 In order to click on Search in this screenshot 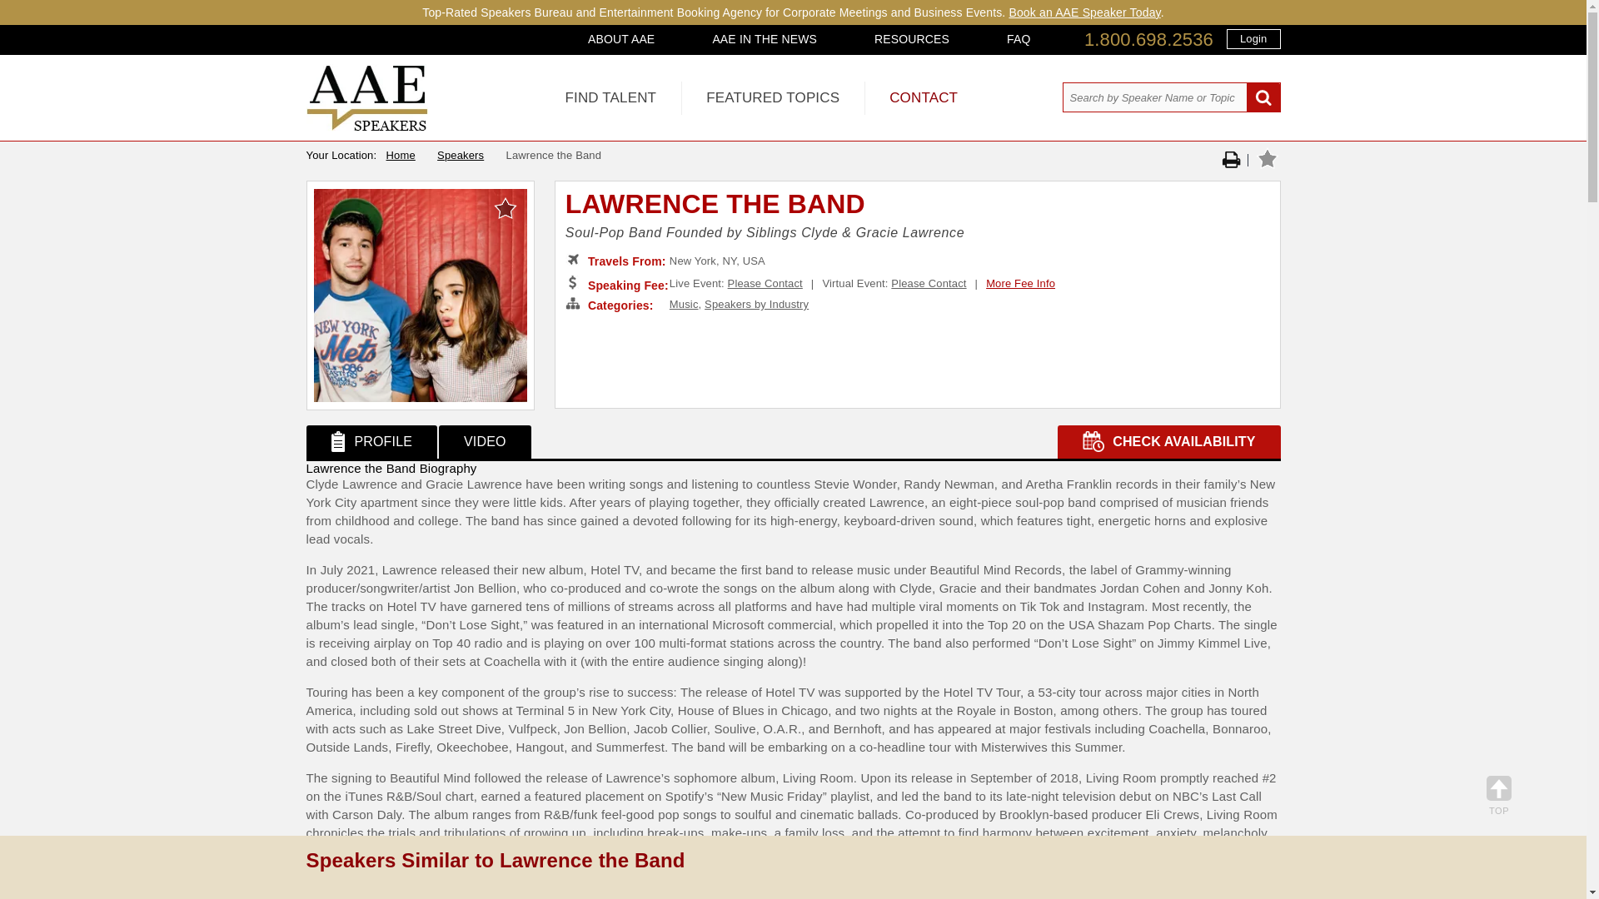, I will do `click(1263, 98)`.